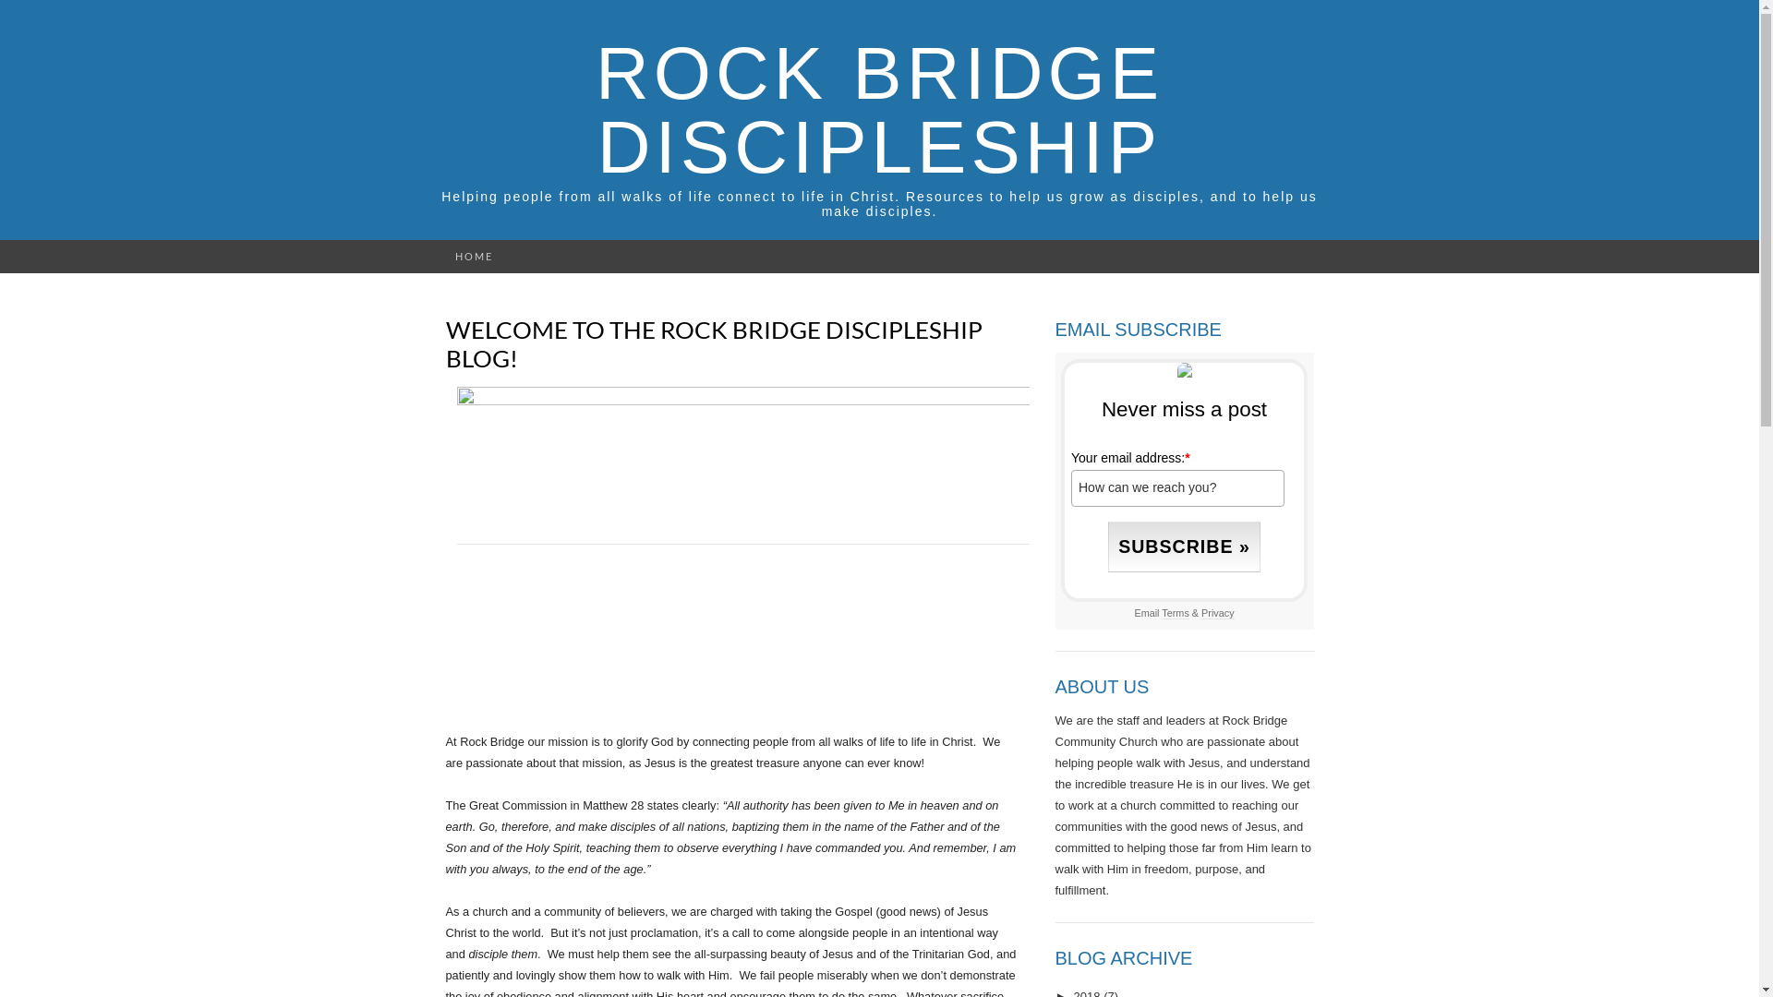 Image resolution: width=1773 pixels, height=997 pixels. I want to click on Search, so click(19, 15).